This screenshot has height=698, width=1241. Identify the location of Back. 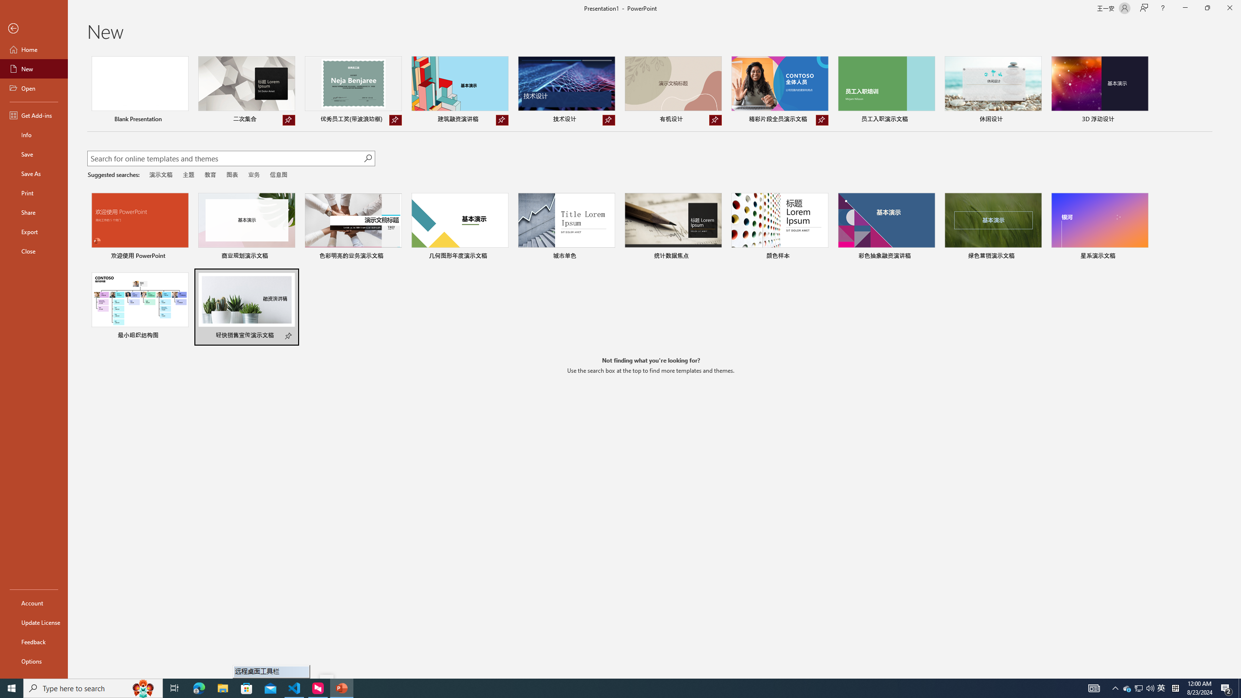
(34, 29).